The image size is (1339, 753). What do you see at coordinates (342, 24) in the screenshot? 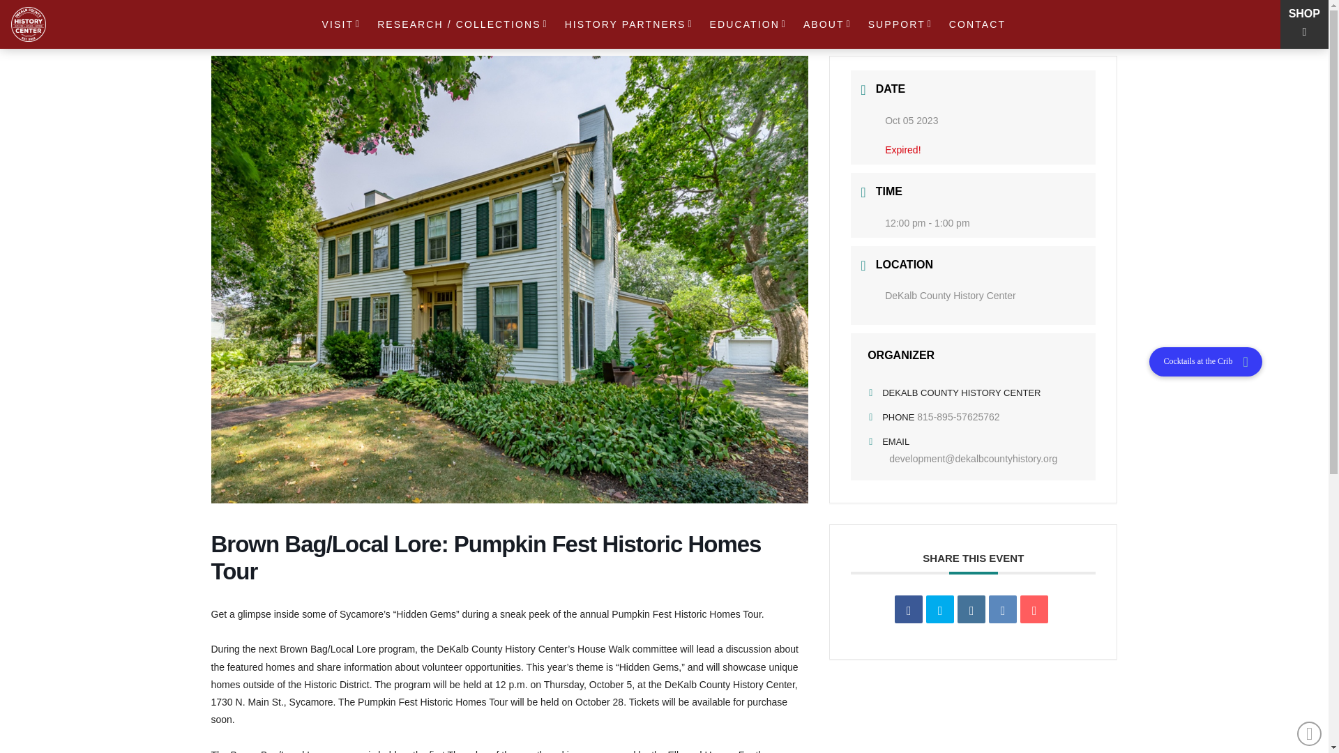
I see `VISIT` at bounding box center [342, 24].